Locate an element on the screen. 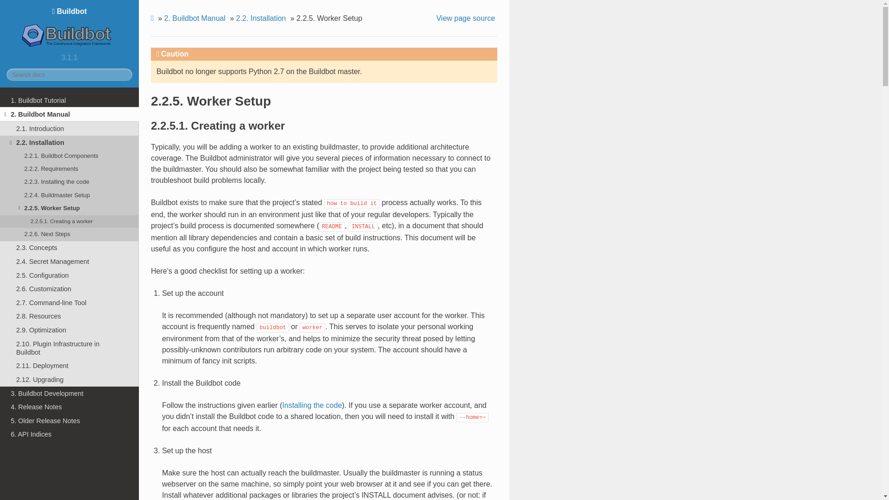  2.12. Upgrading is located at coordinates (69, 379).